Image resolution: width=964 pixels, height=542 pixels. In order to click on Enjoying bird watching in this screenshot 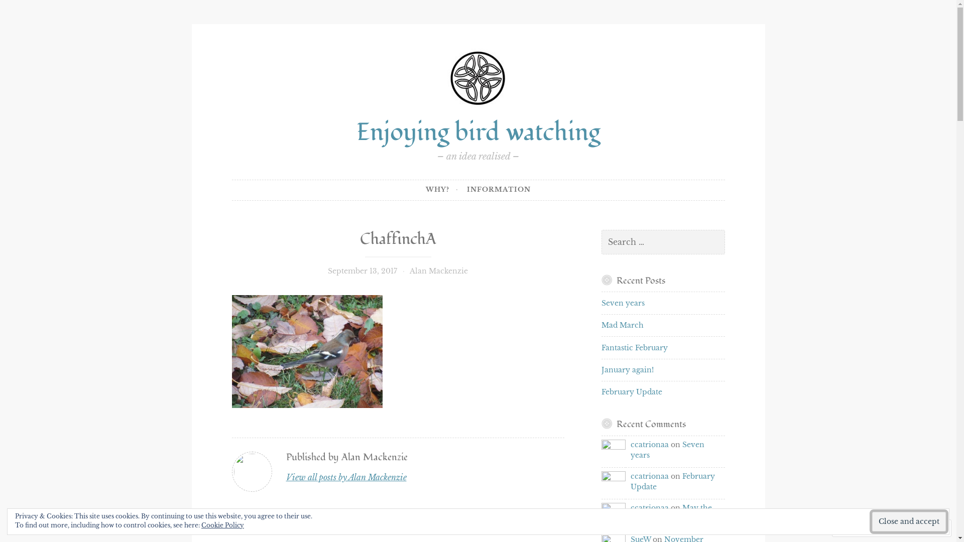, I will do `click(478, 132)`.